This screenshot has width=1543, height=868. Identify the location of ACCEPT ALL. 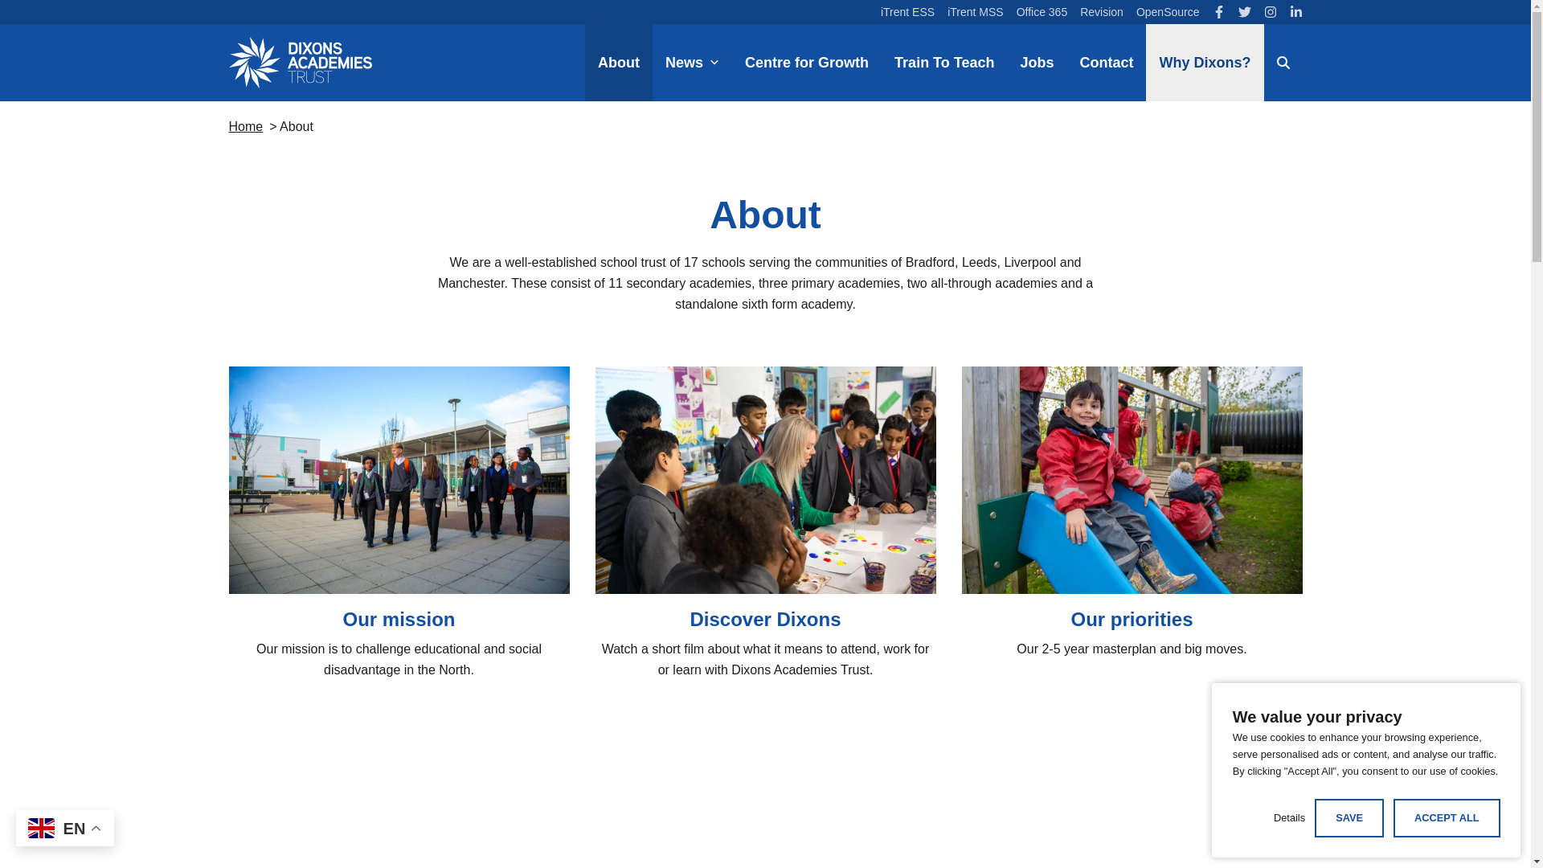
(1447, 817).